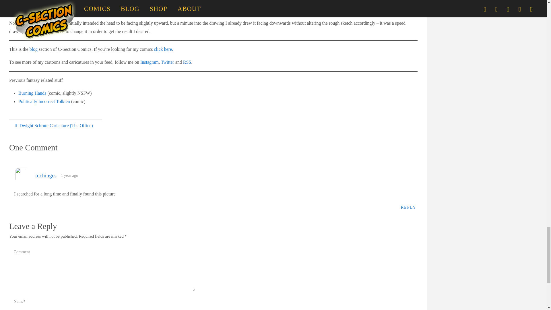 This screenshot has height=310, width=551. Describe the element at coordinates (187, 62) in the screenshot. I see `RSS` at that location.